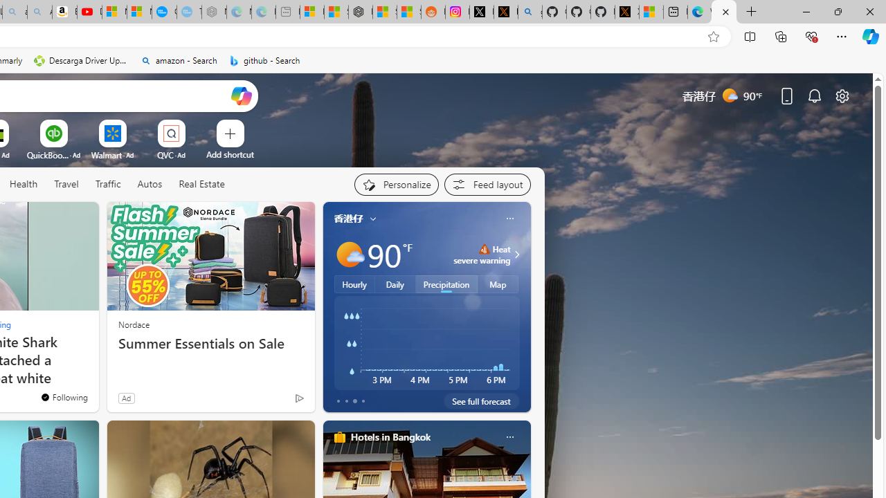  Describe the element at coordinates (66, 185) in the screenshot. I see `Travel` at that location.